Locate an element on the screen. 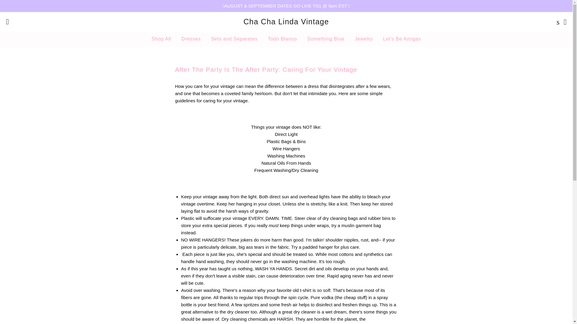 The width and height of the screenshot is (577, 324). Dresses is located at coordinates (191, 39).